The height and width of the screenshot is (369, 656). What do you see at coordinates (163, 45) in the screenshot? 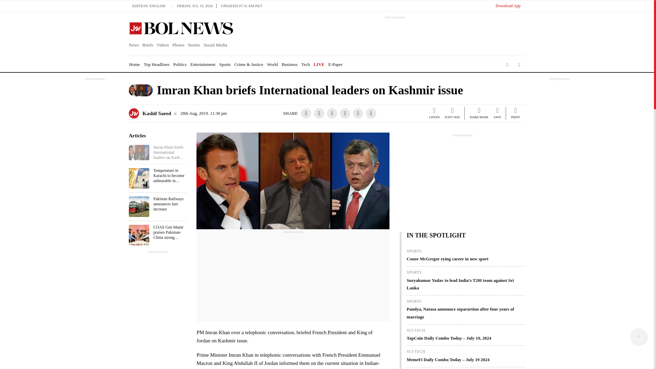
I see `Videos` at bounding box center [163, 45].